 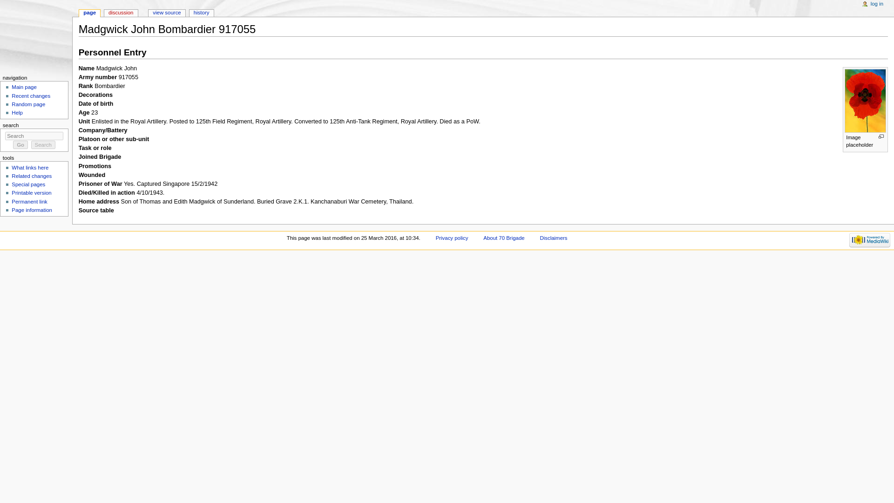 I want to click on discussion, so click(x=121, y=13).